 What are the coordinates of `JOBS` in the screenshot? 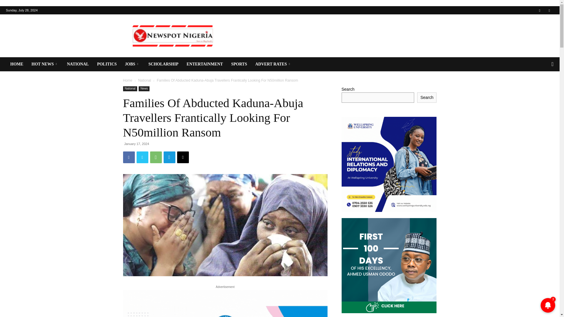 It's located at (132, 64).